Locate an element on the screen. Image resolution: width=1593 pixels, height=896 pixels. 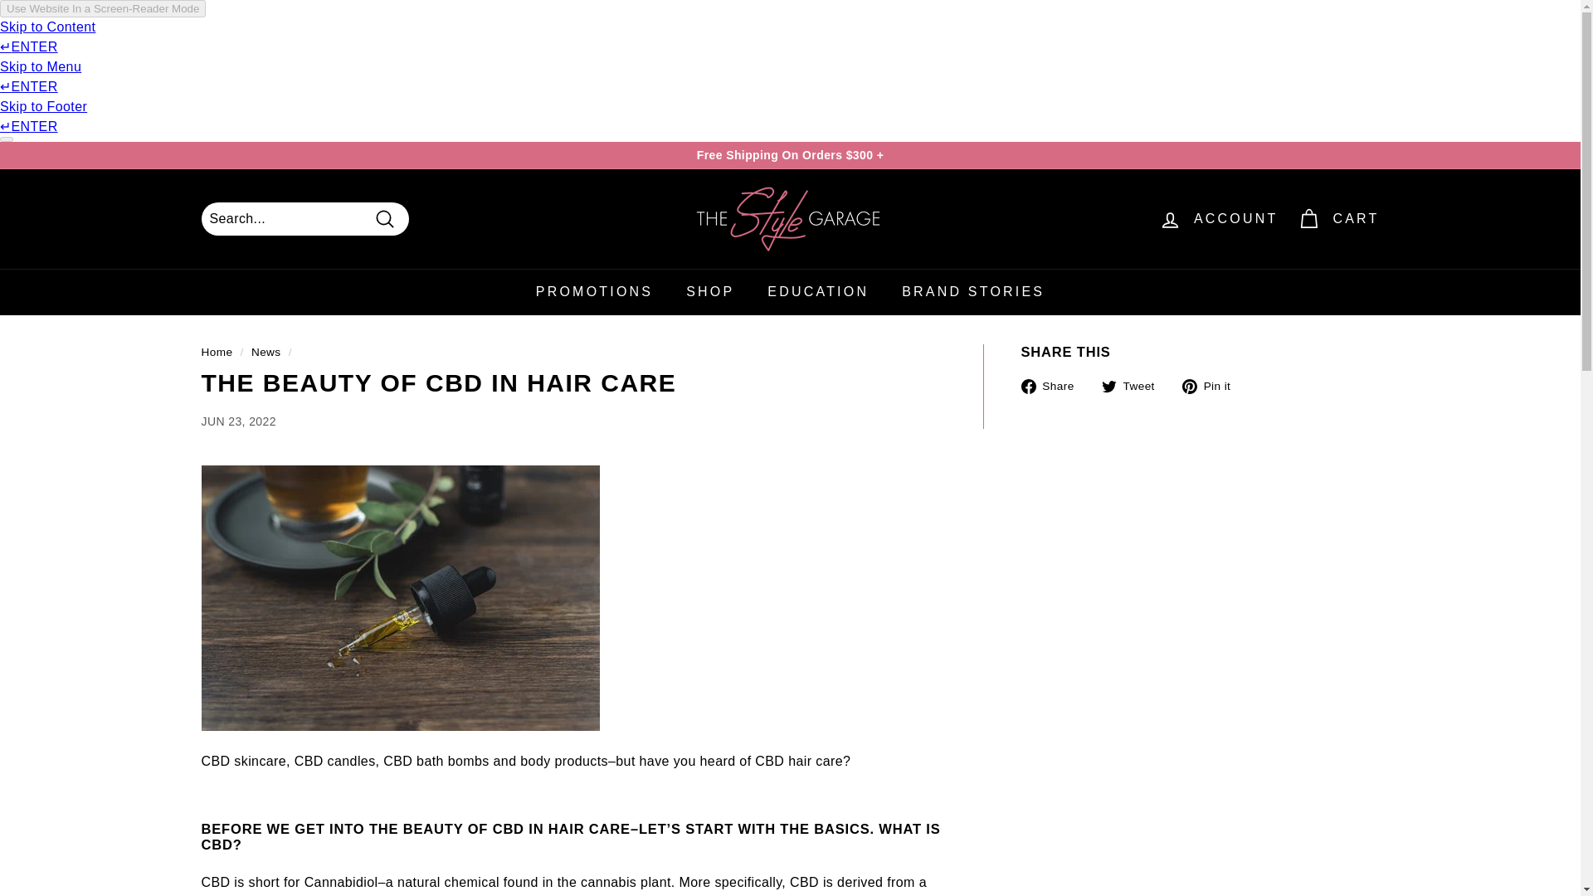
Back to the frontpage is located at coordinates (216, 352).